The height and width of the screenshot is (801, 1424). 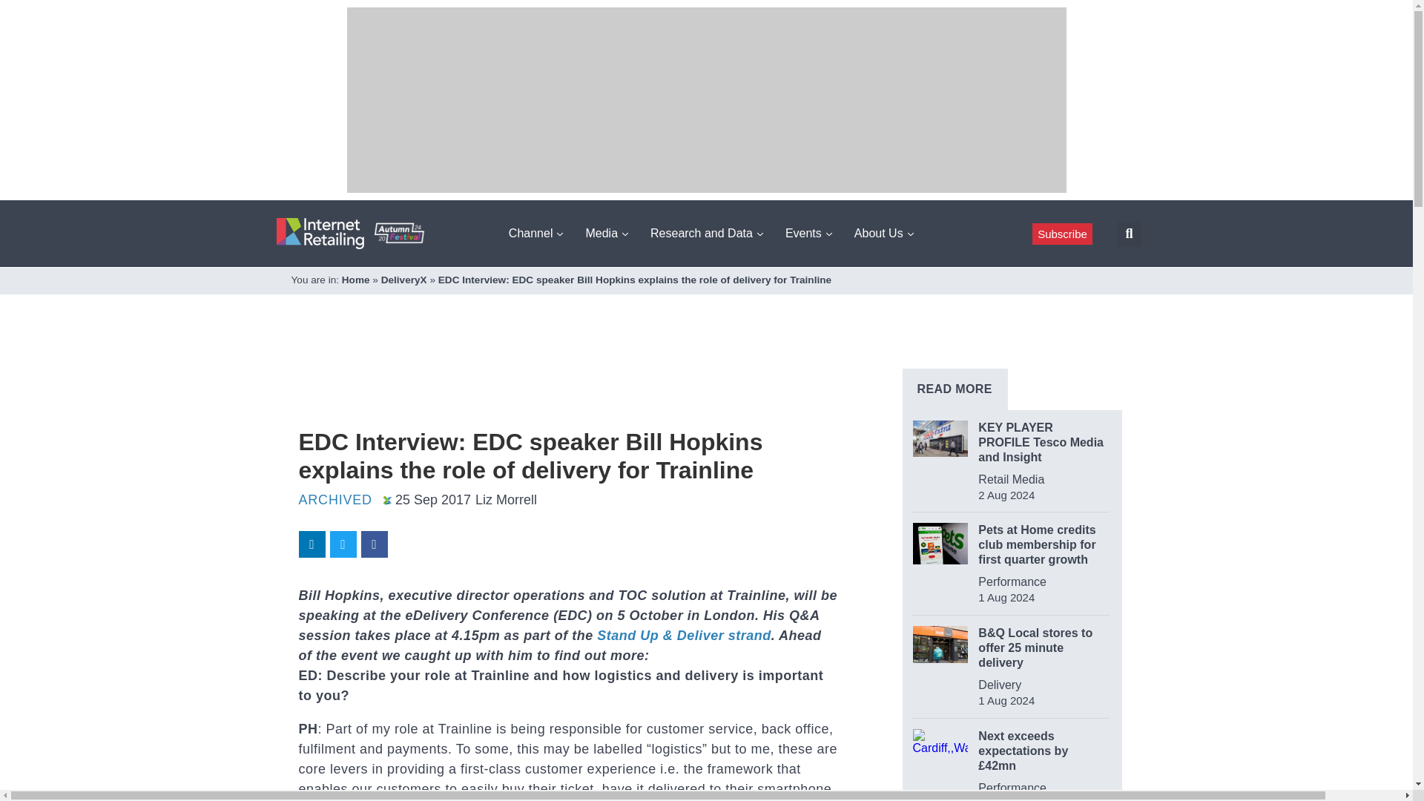 I want to click on Research and Data, so click(x=706, y=233).